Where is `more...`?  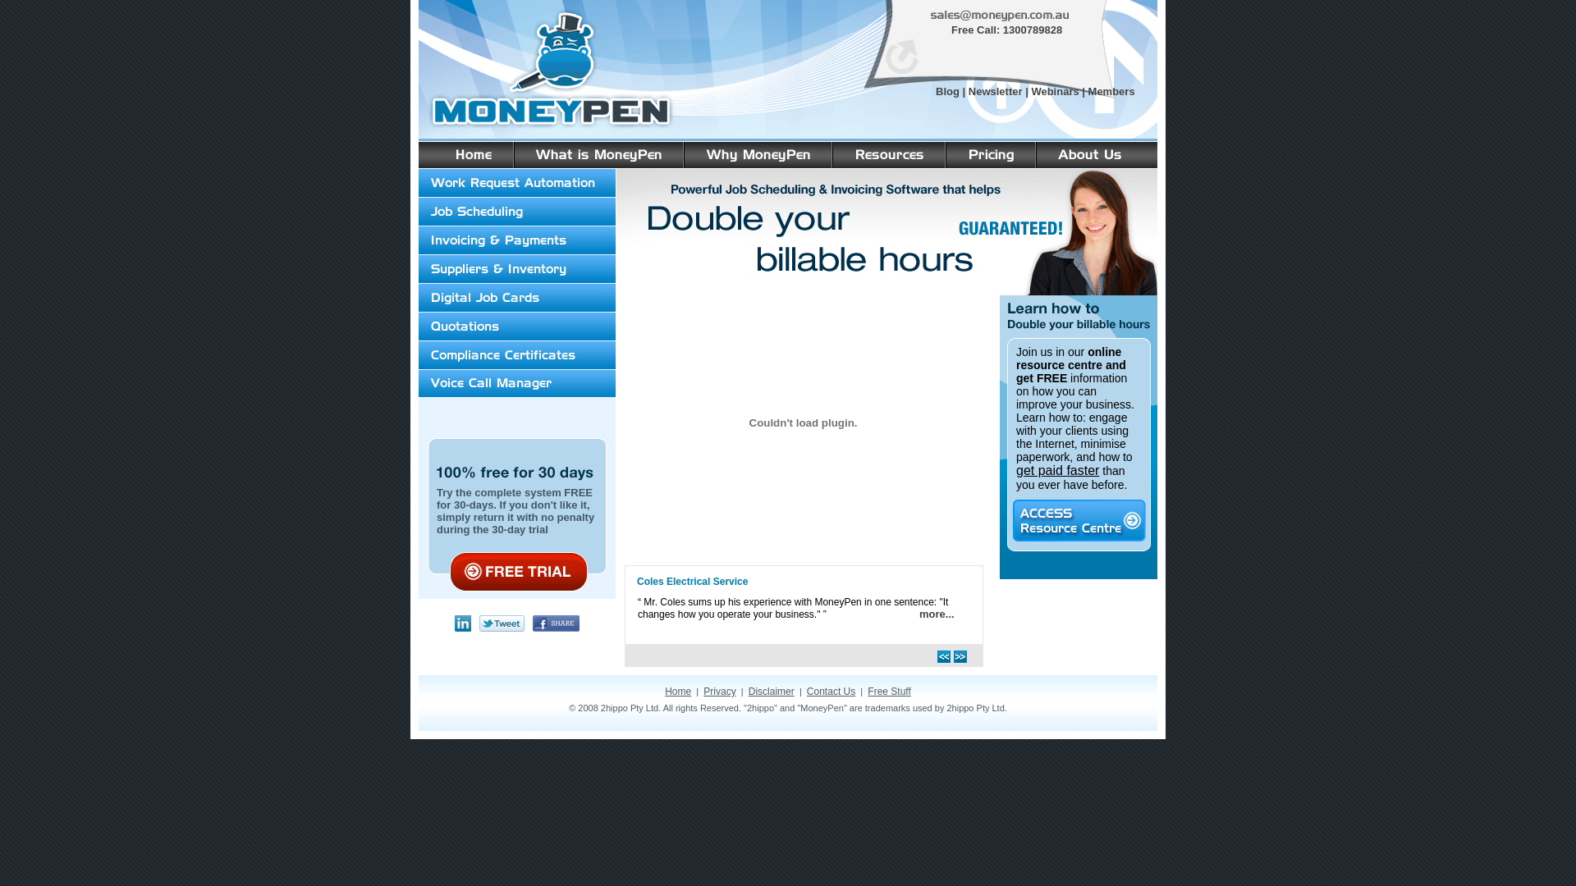 more... is located at coordinates (937, 614).